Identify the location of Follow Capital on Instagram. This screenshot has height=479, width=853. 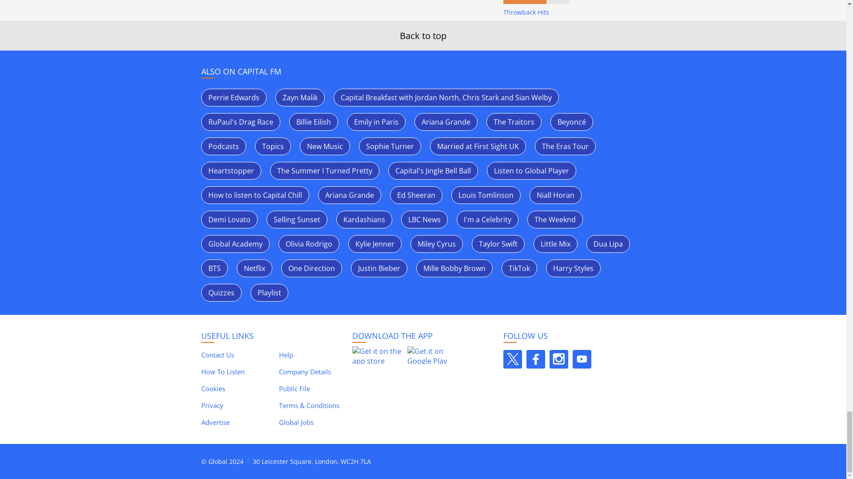
(558, 359).